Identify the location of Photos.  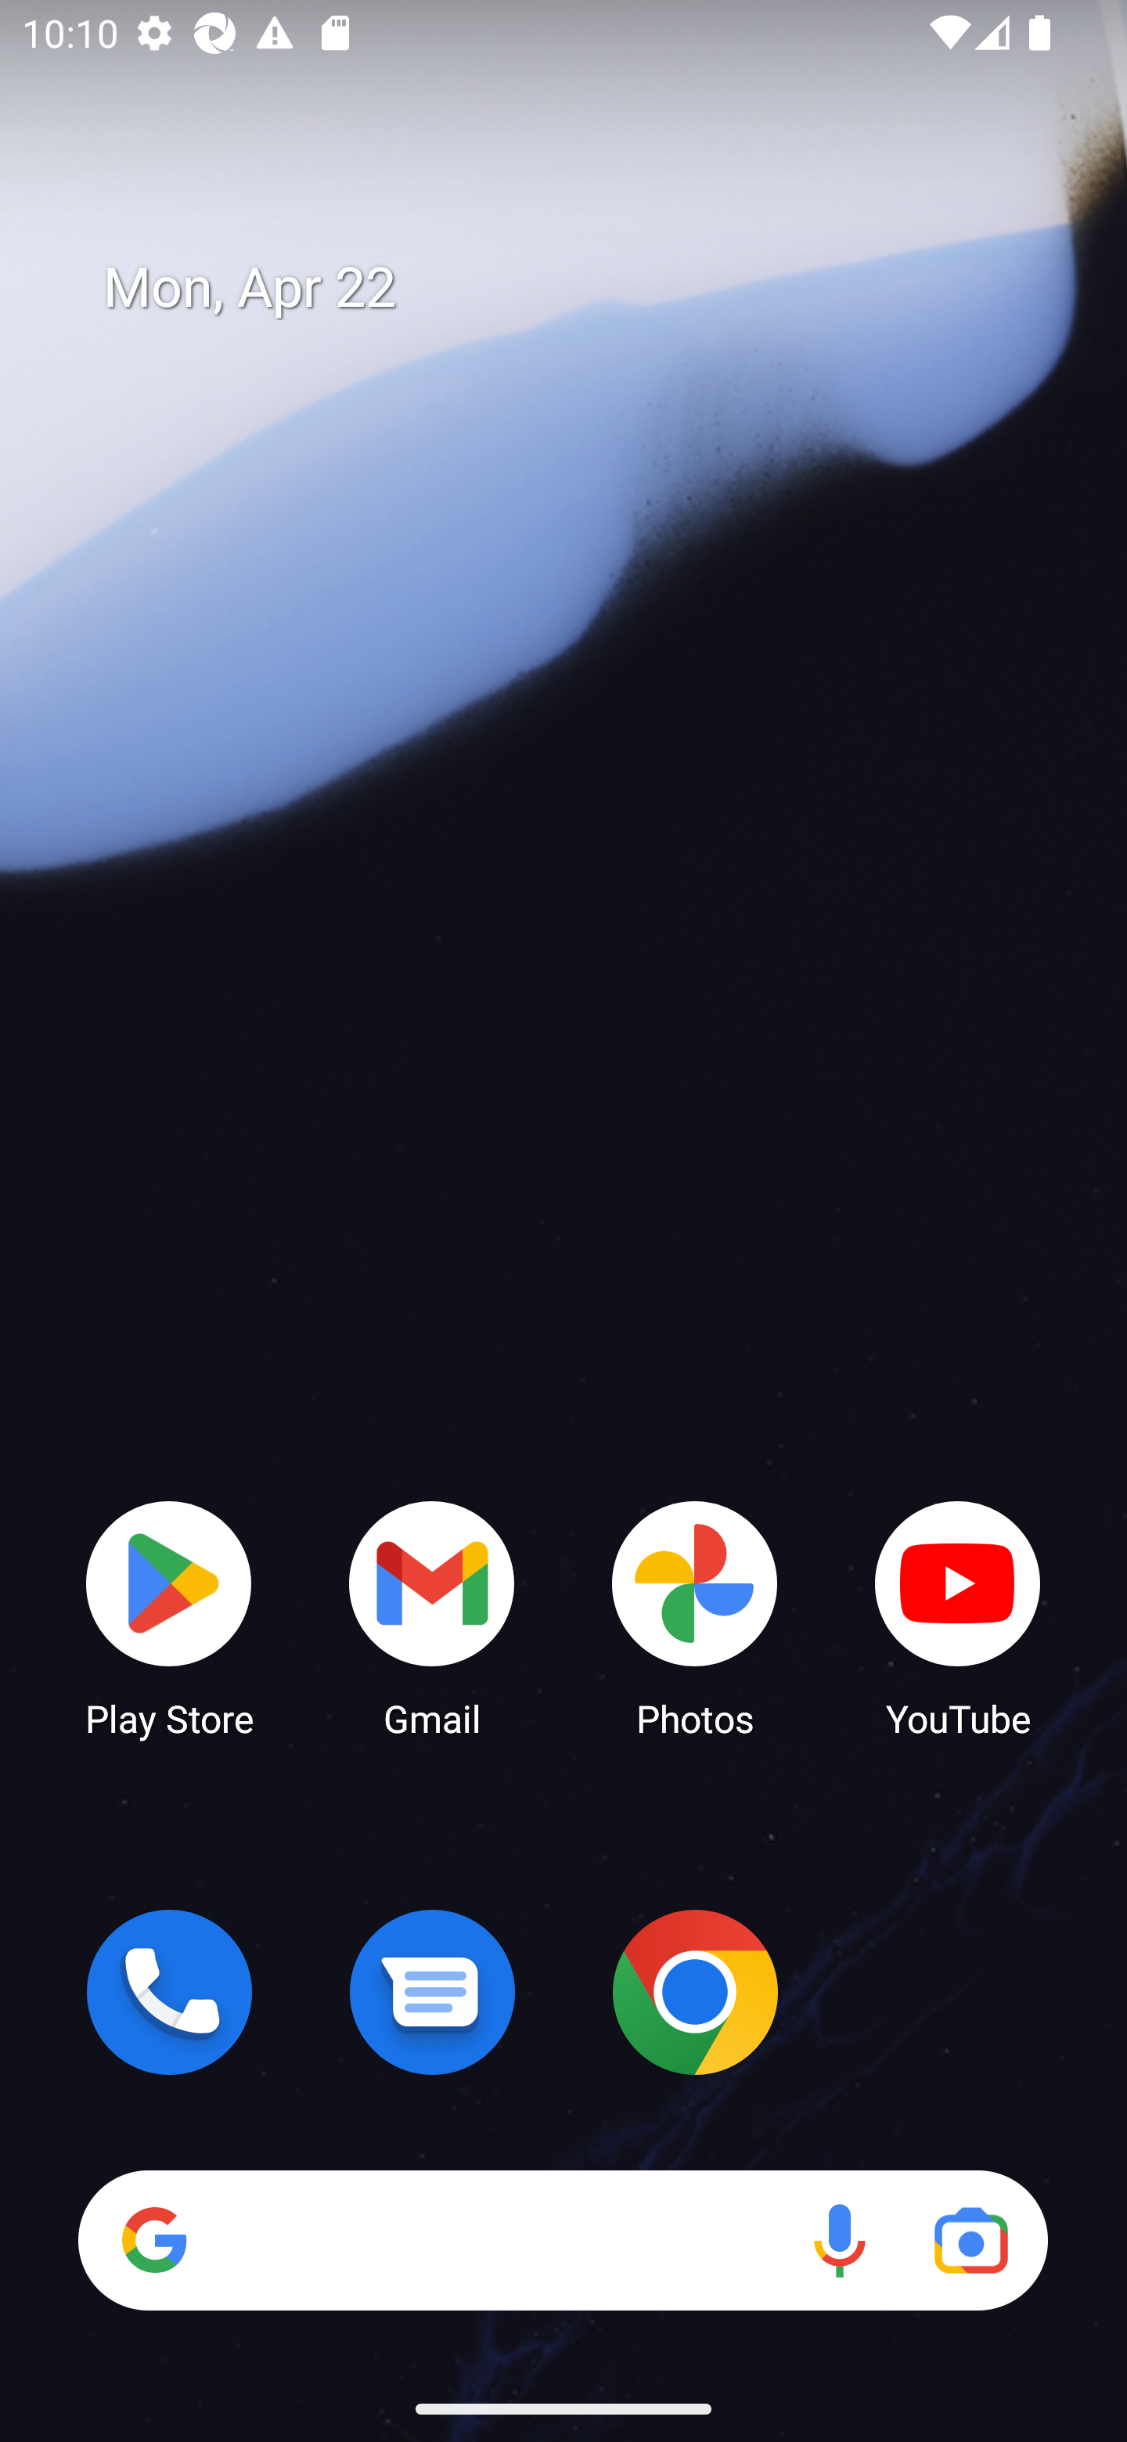
(695, 1617).